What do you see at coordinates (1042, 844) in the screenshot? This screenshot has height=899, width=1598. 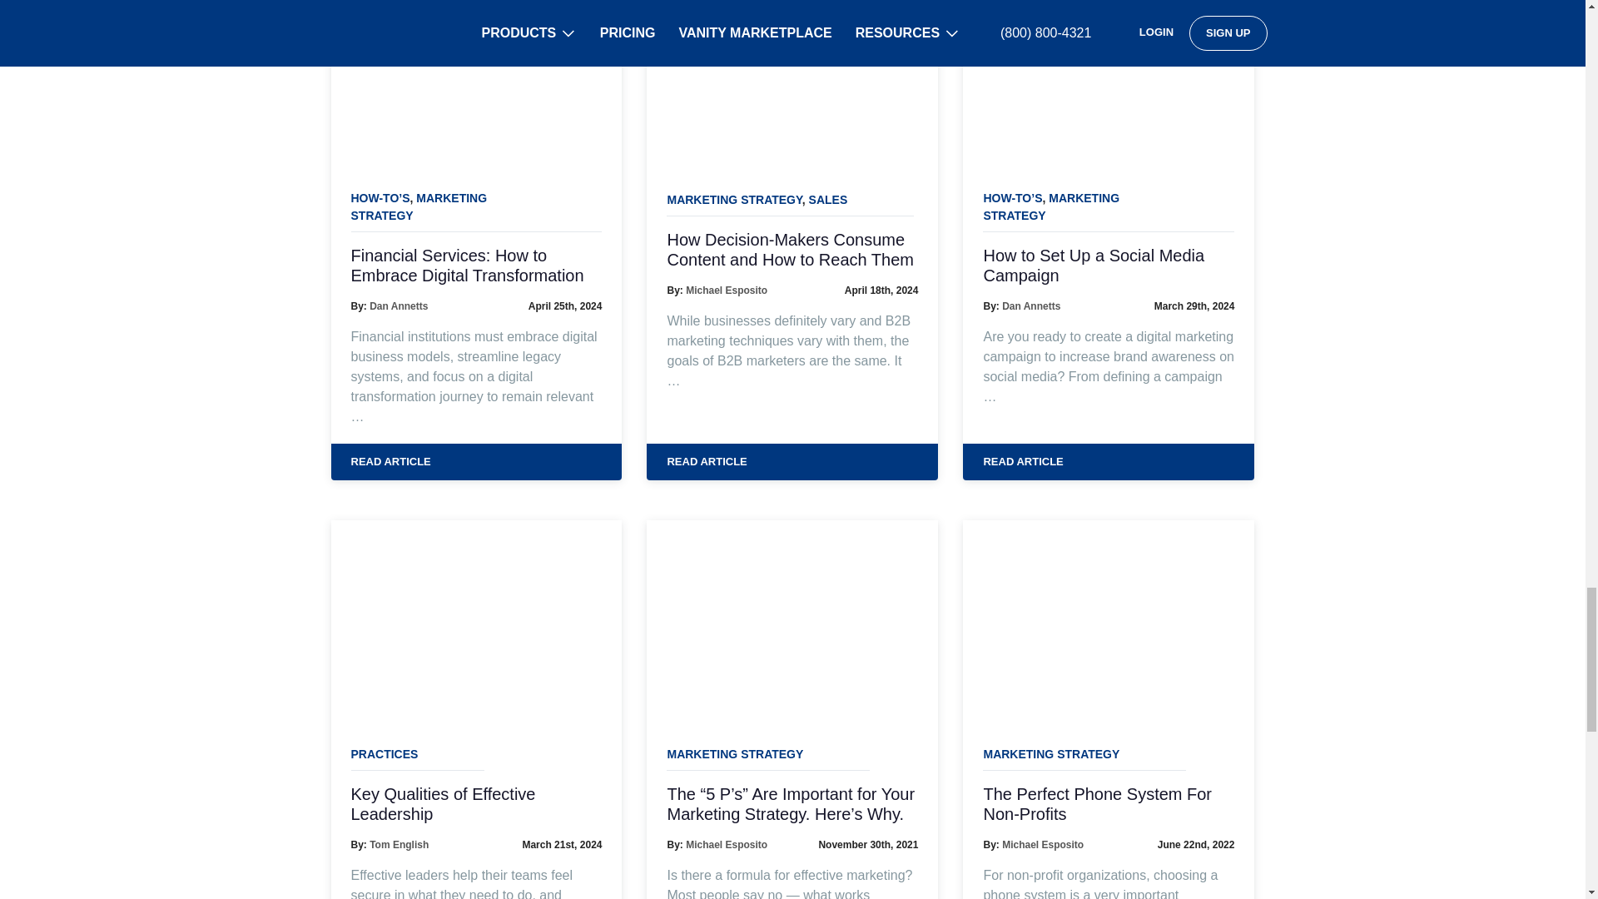 I see `Posts by Michael Esposito` at bounding box center [1042, 844].